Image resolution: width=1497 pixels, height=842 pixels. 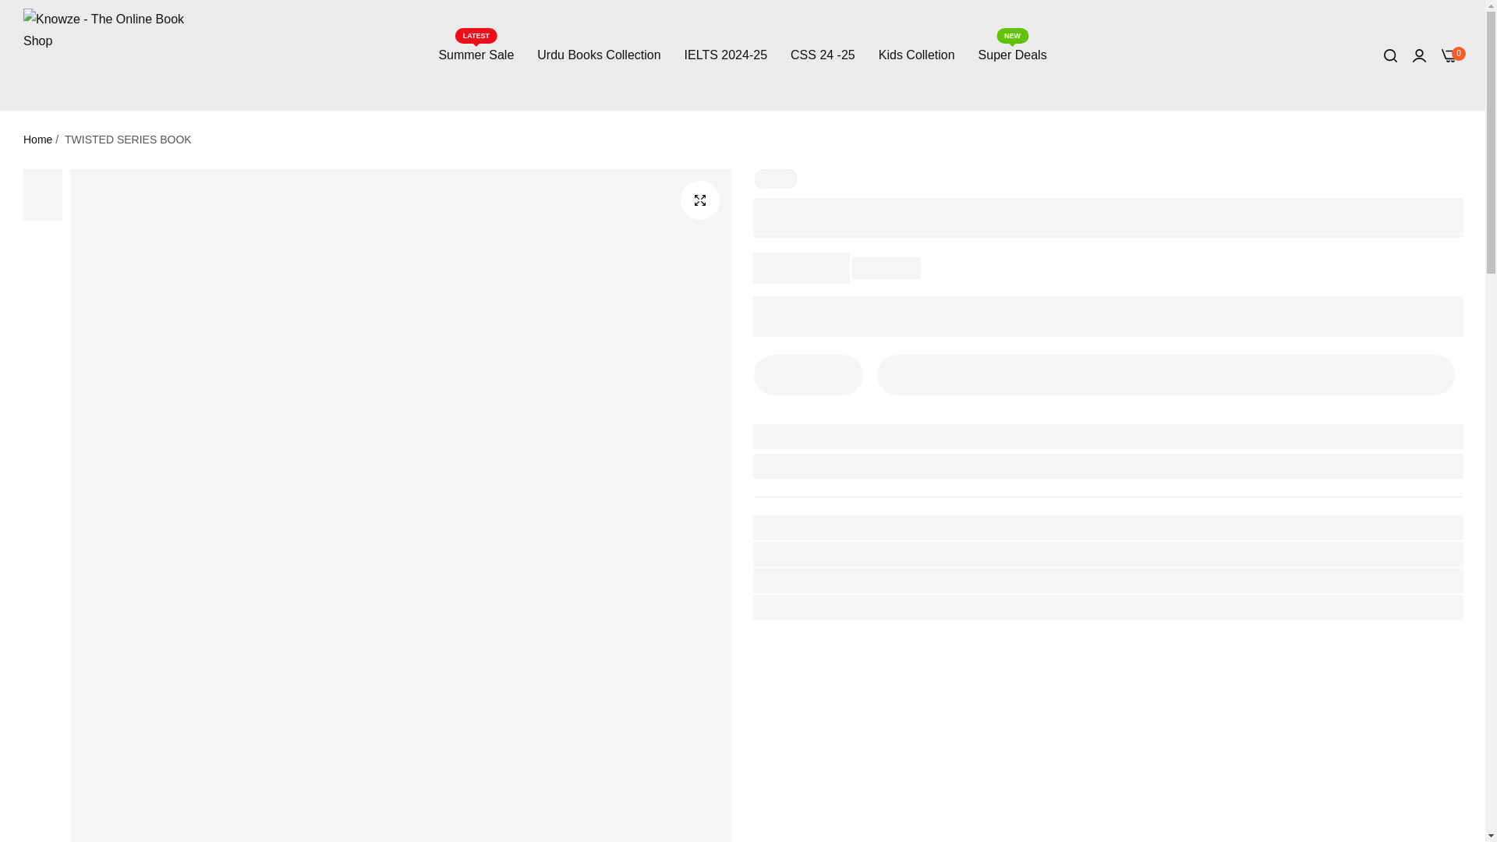 I want to click on Knowze - The Online Book Shop, so click(x=115, y=55).